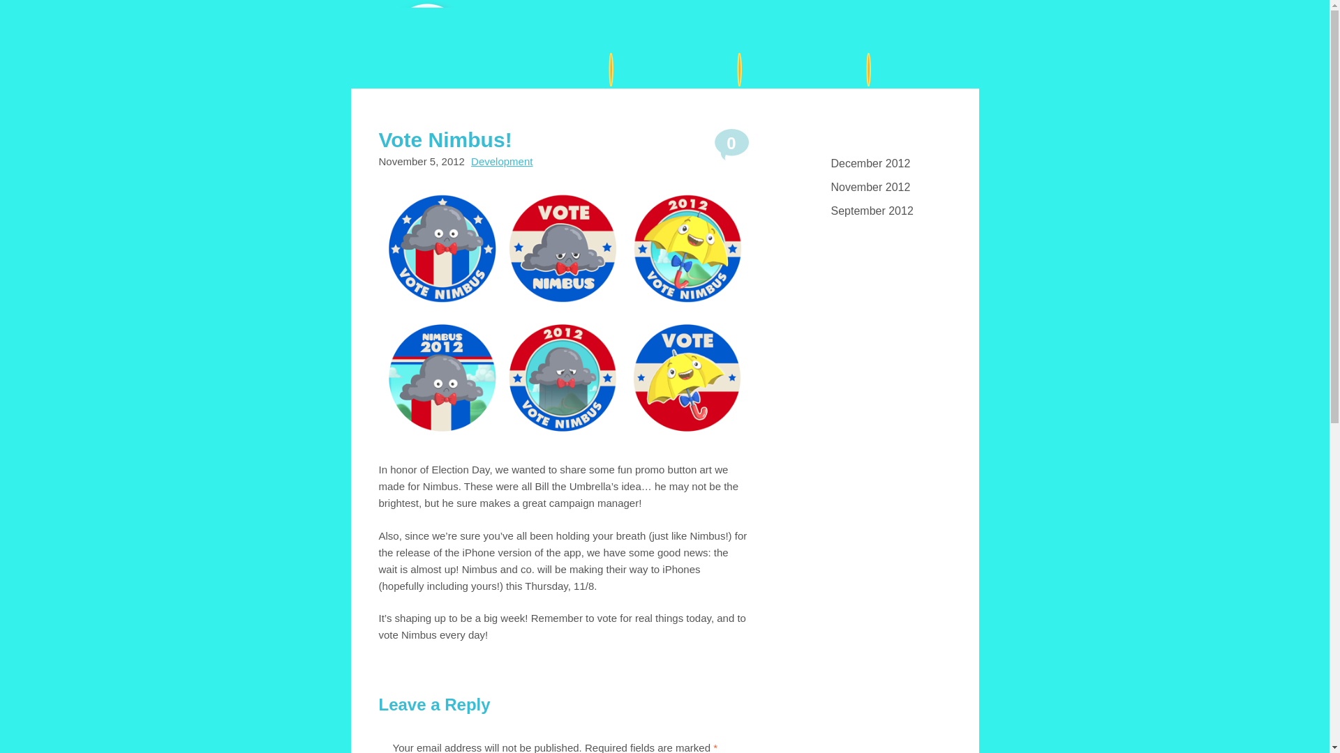  I want to click on Development, so click(501, 160).